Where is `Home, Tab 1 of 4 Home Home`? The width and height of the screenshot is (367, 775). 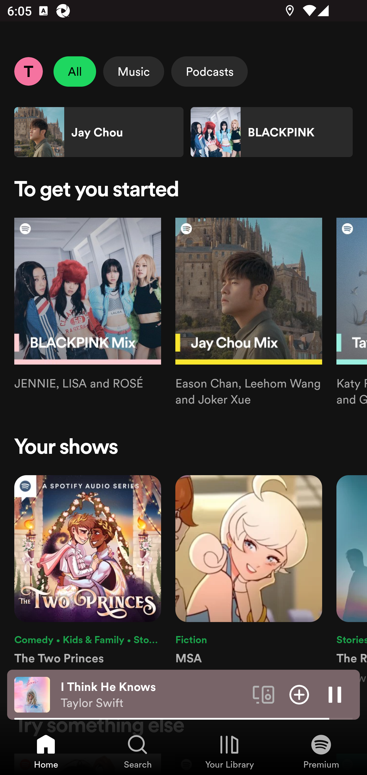 Home, Tab 1 of 4 Home Home is located at coordinates (46, 751).